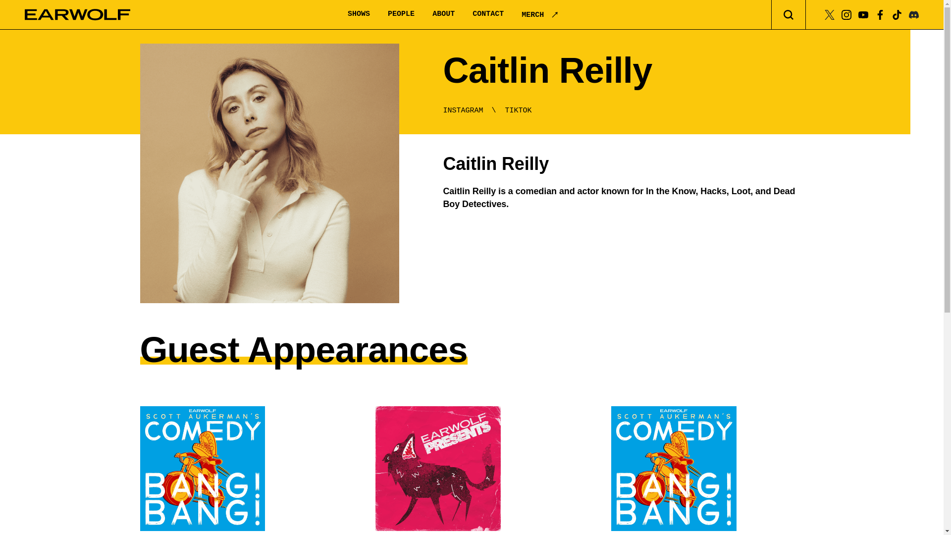 Image resolution: width=951 pixels, height=535 pixels. What do you see at coordinates (863, 14) in the screenshot?
I see `YouTube` at bounding box center [863, 14].